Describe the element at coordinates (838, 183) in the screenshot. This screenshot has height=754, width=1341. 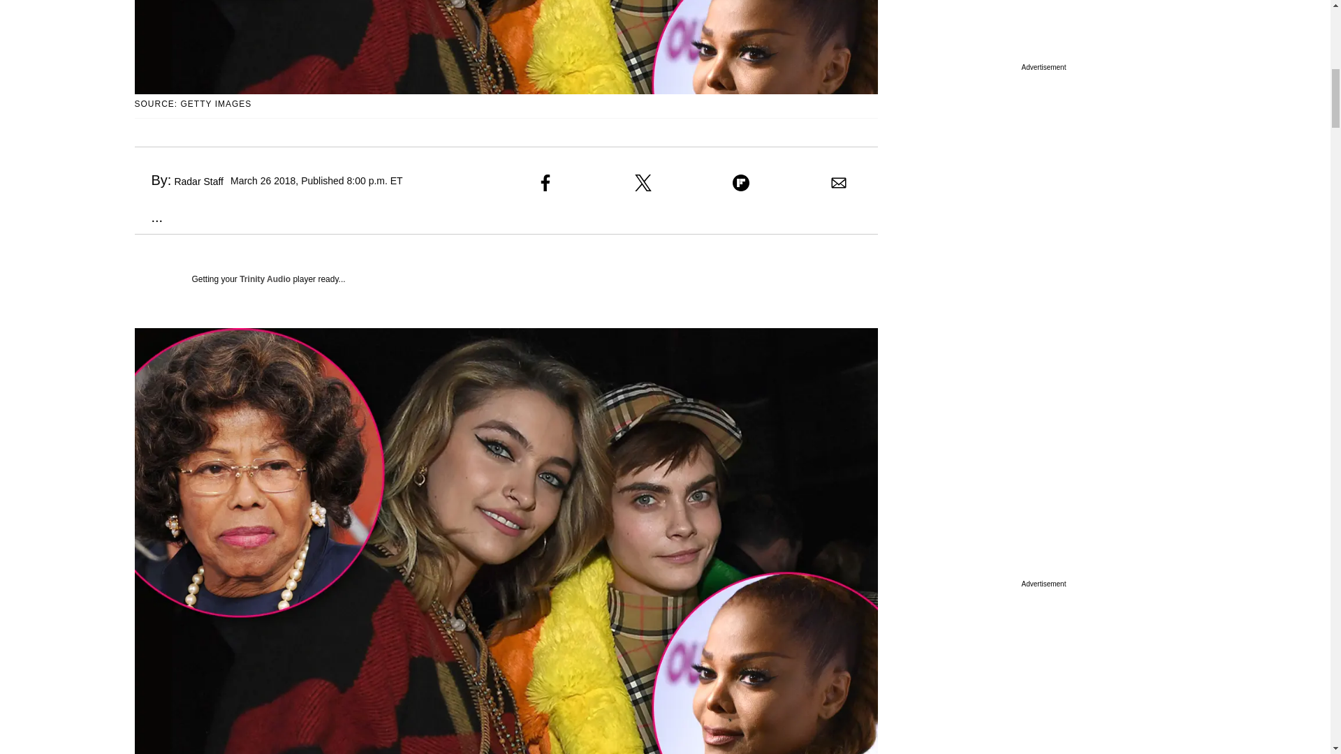
I see `Share to Email` at that location.